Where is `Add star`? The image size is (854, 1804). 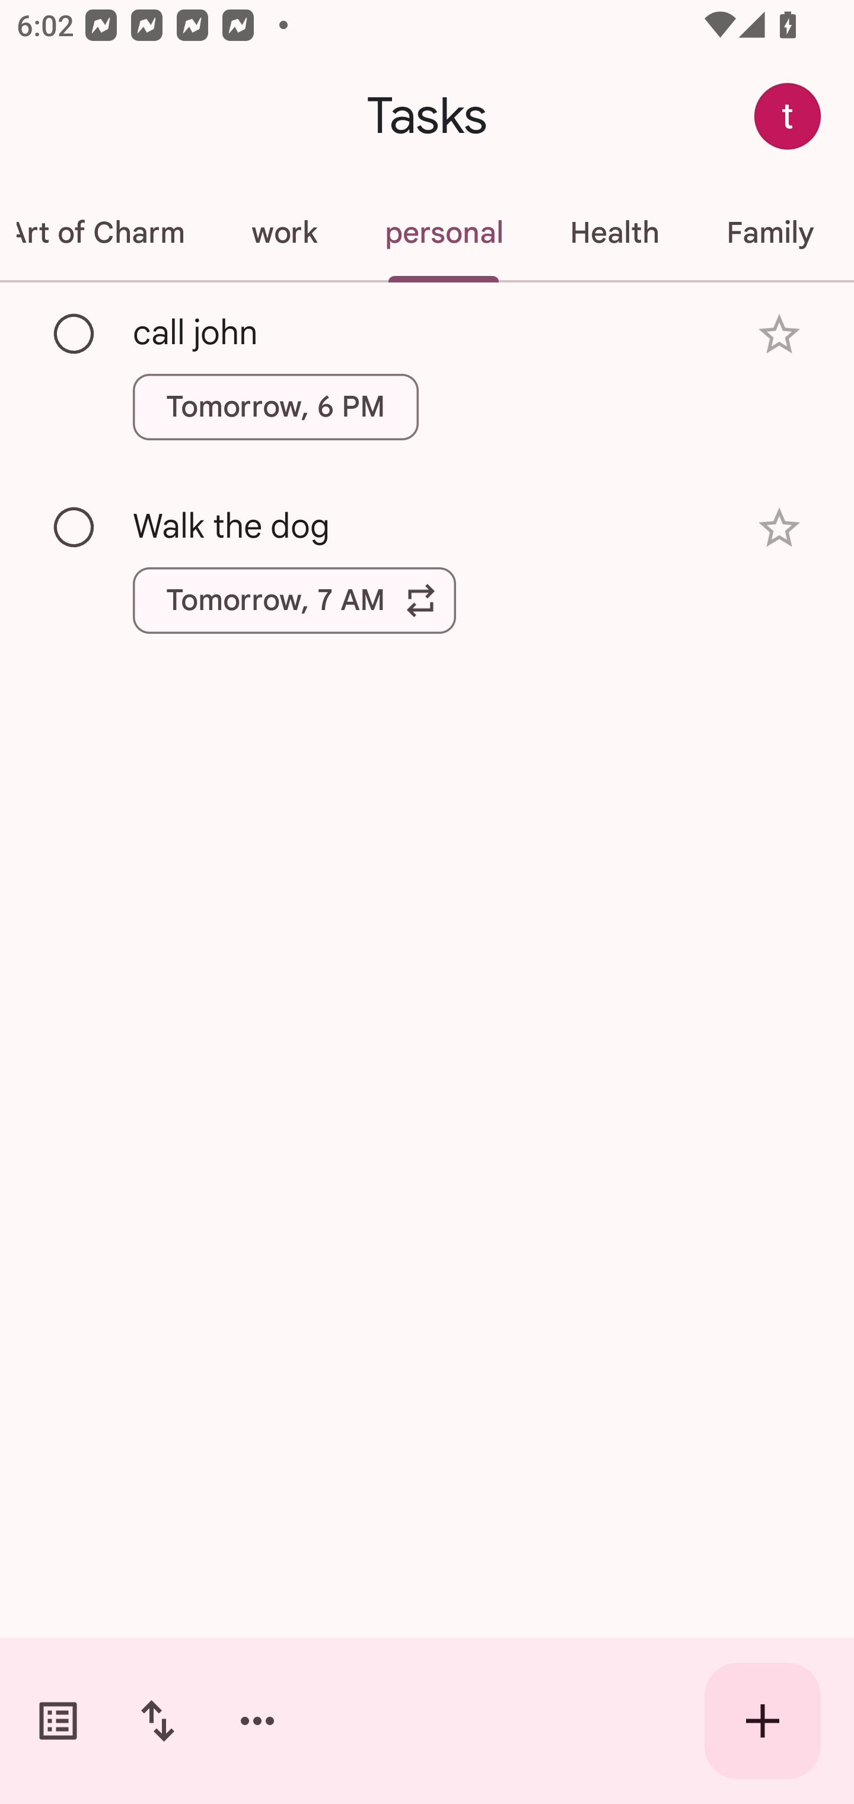 Add star is located at coordinates (779, 335).